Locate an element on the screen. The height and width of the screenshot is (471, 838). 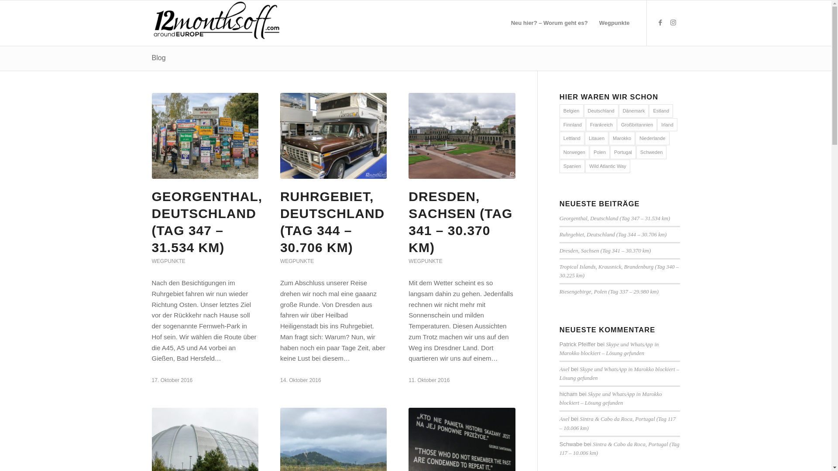
Deutschland is located at coordinates (601, 111).